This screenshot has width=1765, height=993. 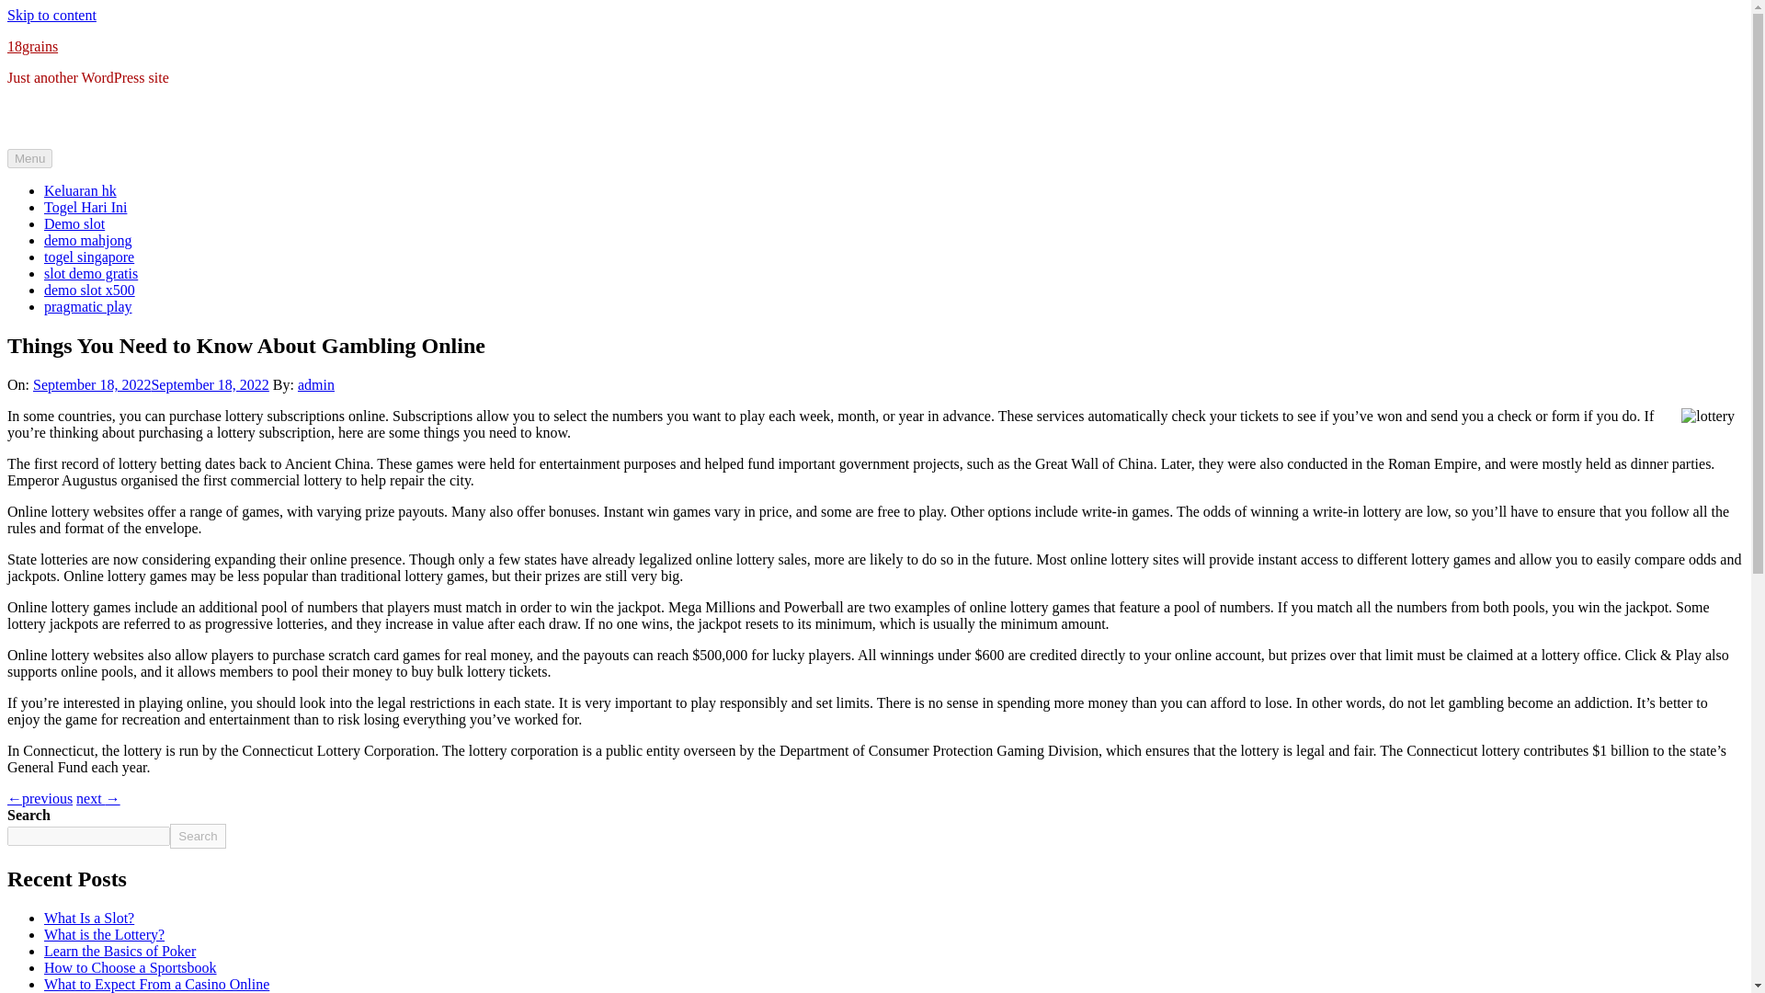 I want to click on slot demo gratis, so click(x=90, y=273).